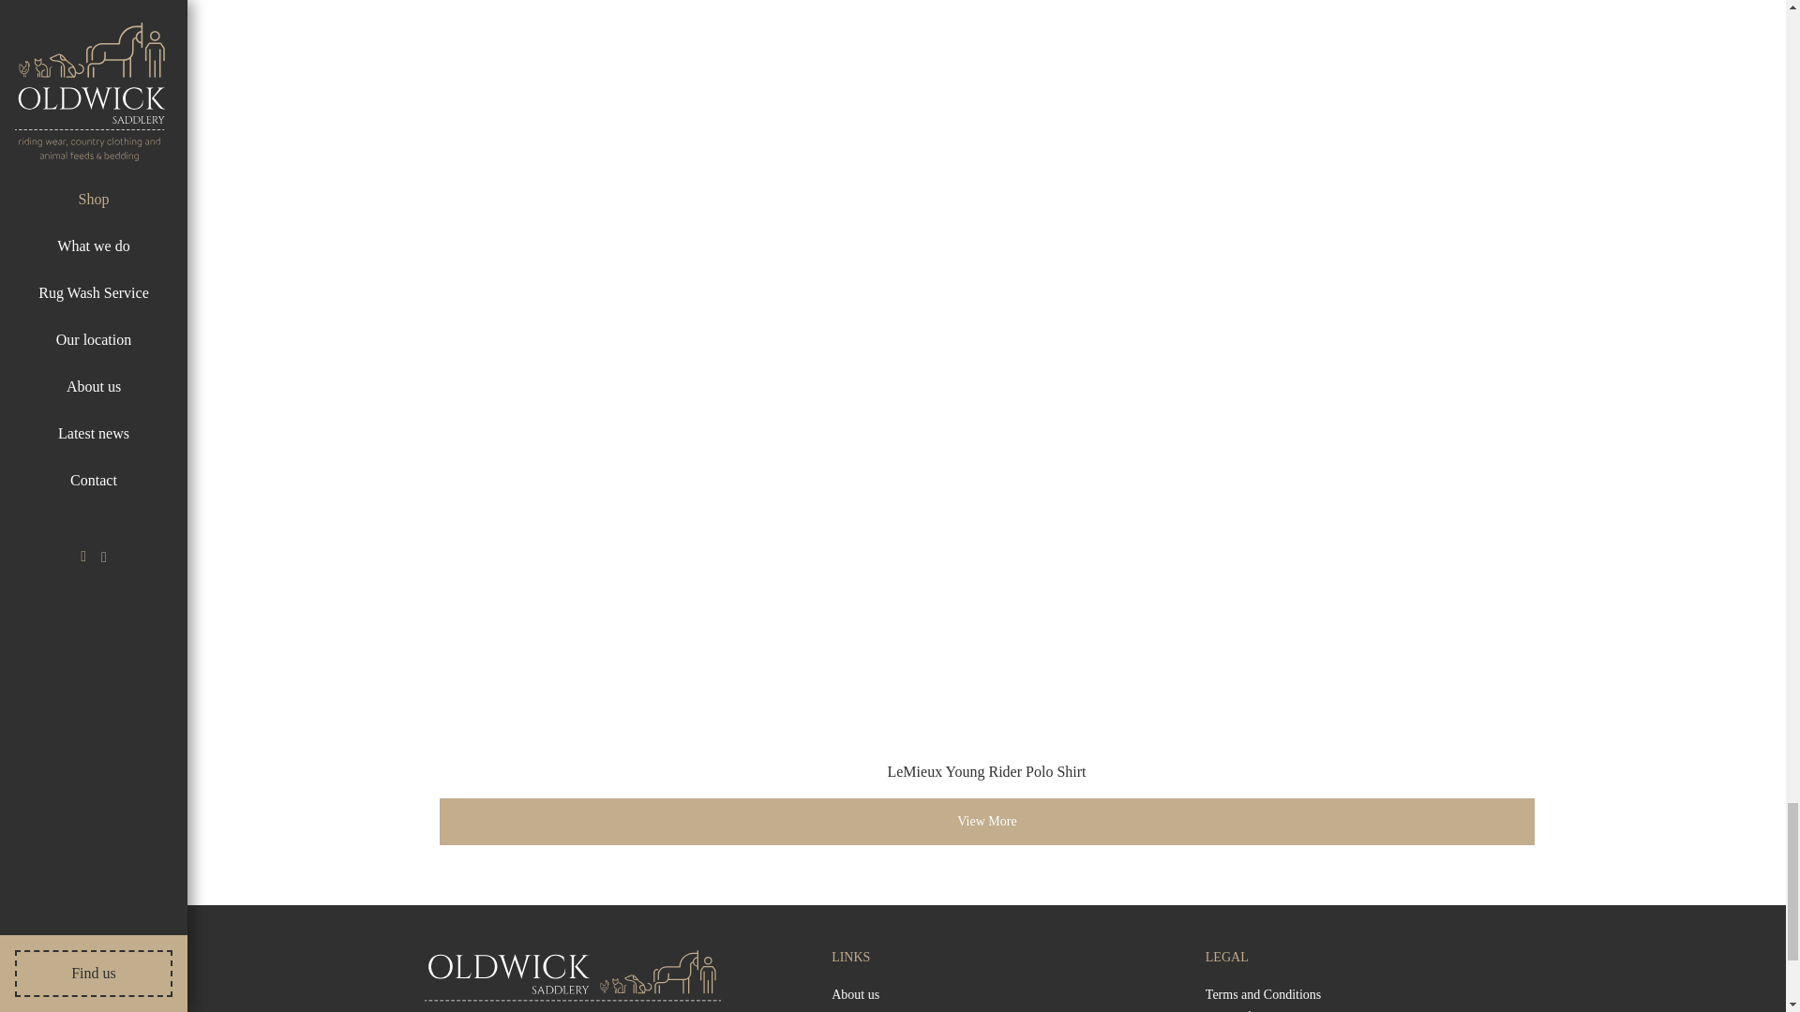  Describe the element at coordinates (1241, 1010) in the screenshot. I see `Book a fitting` at that location.